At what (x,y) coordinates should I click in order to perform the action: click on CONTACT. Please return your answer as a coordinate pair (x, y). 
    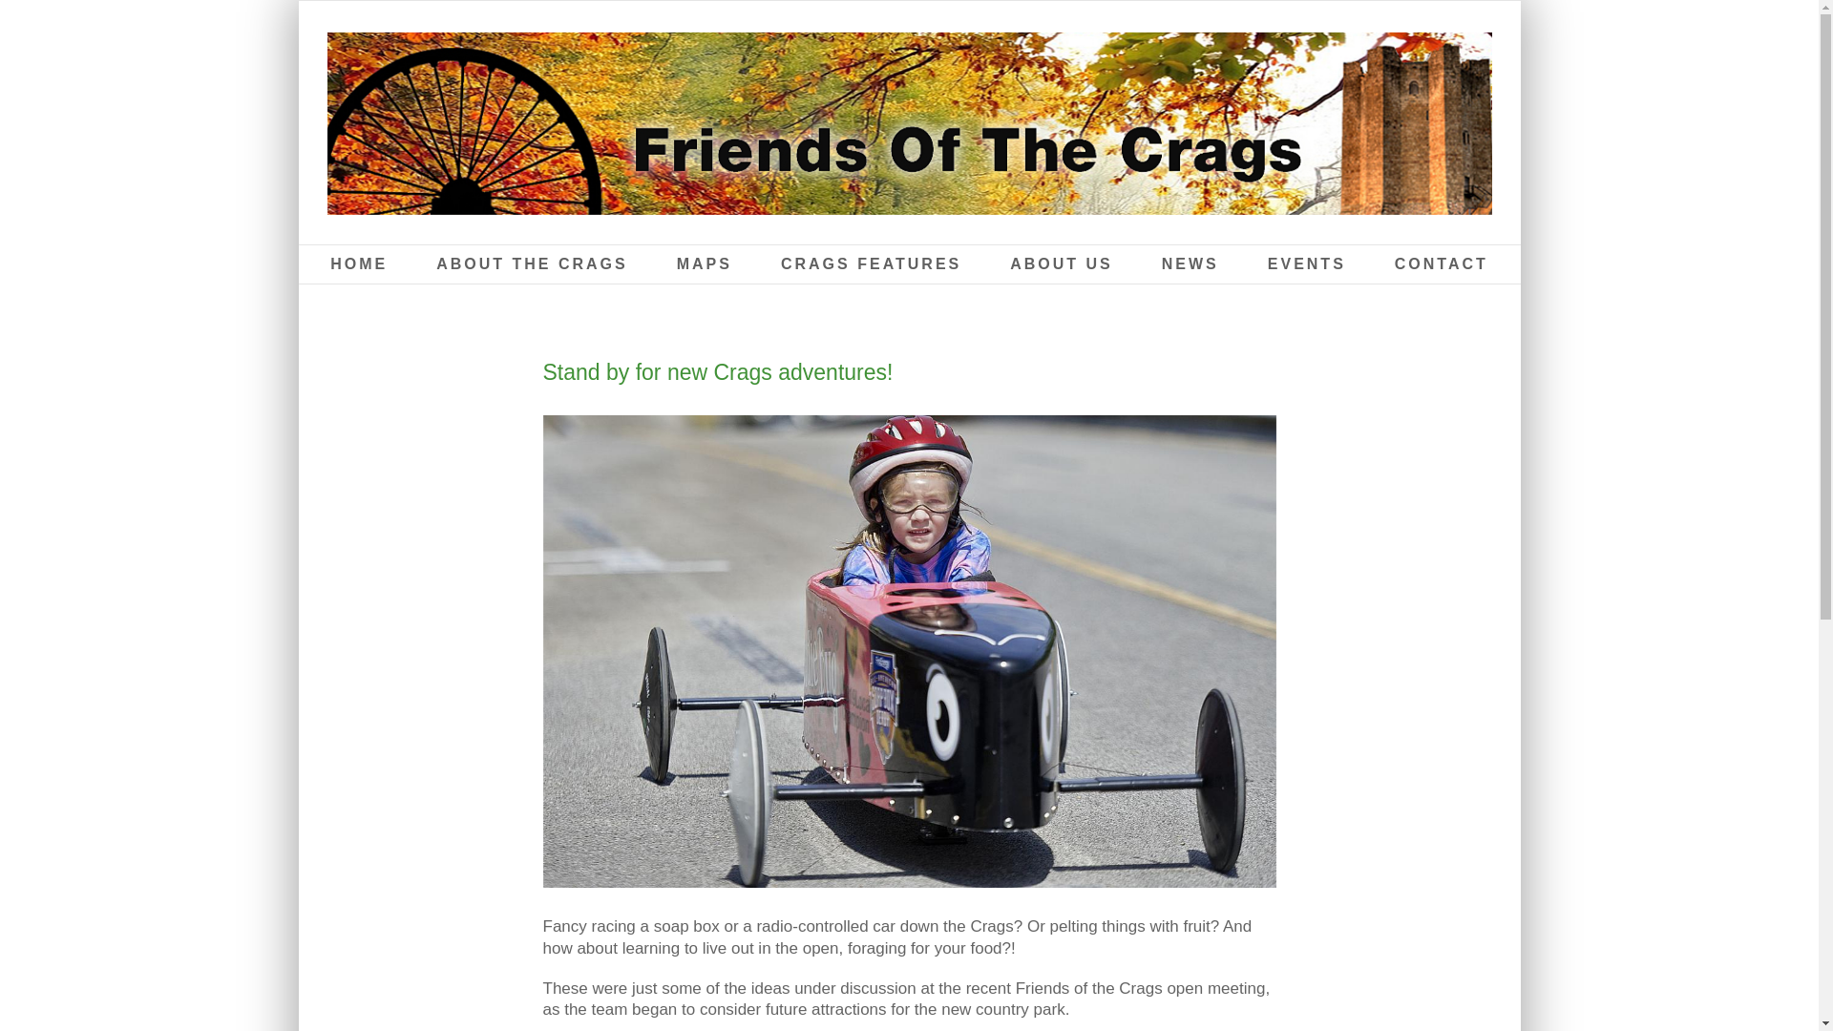
    Looking at the image, I should click on (1442, 264).